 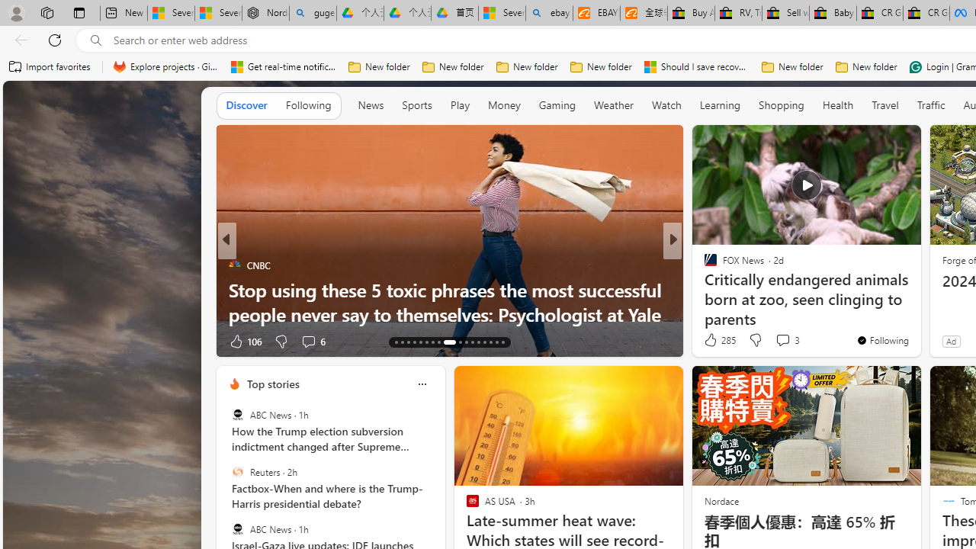 I want to click on 42 Like, so click(x=712, y=341).